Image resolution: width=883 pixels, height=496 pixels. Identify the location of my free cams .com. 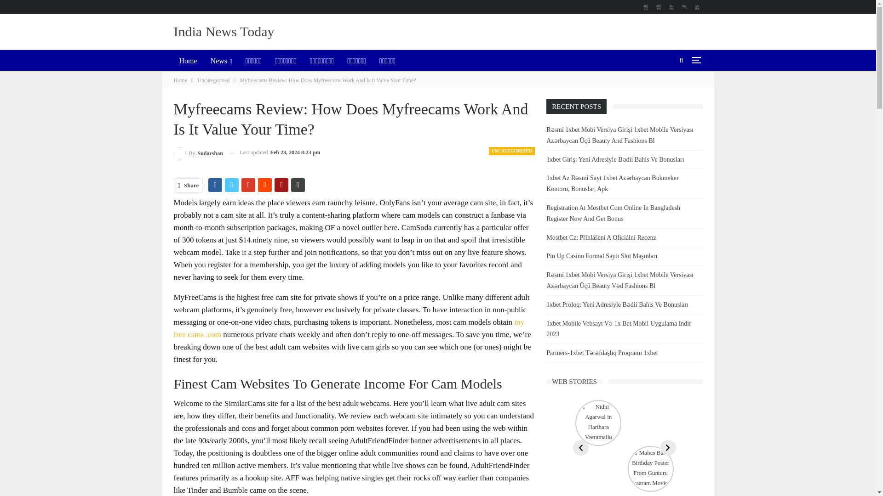
(349, 328).